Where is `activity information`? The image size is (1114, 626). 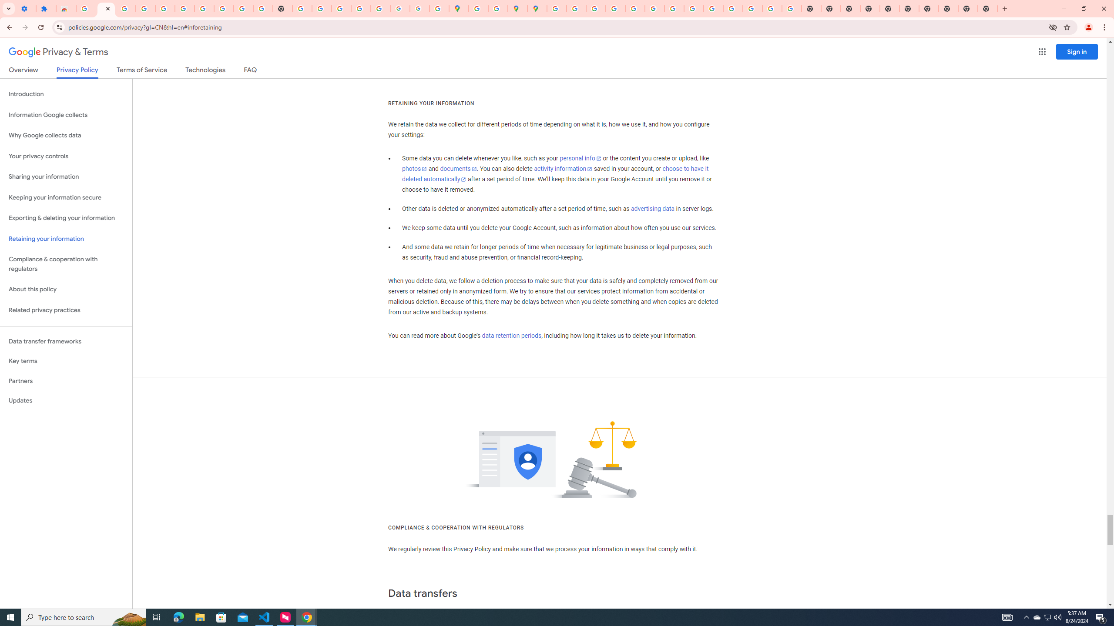
activity information is located at coordinates (563, 169).